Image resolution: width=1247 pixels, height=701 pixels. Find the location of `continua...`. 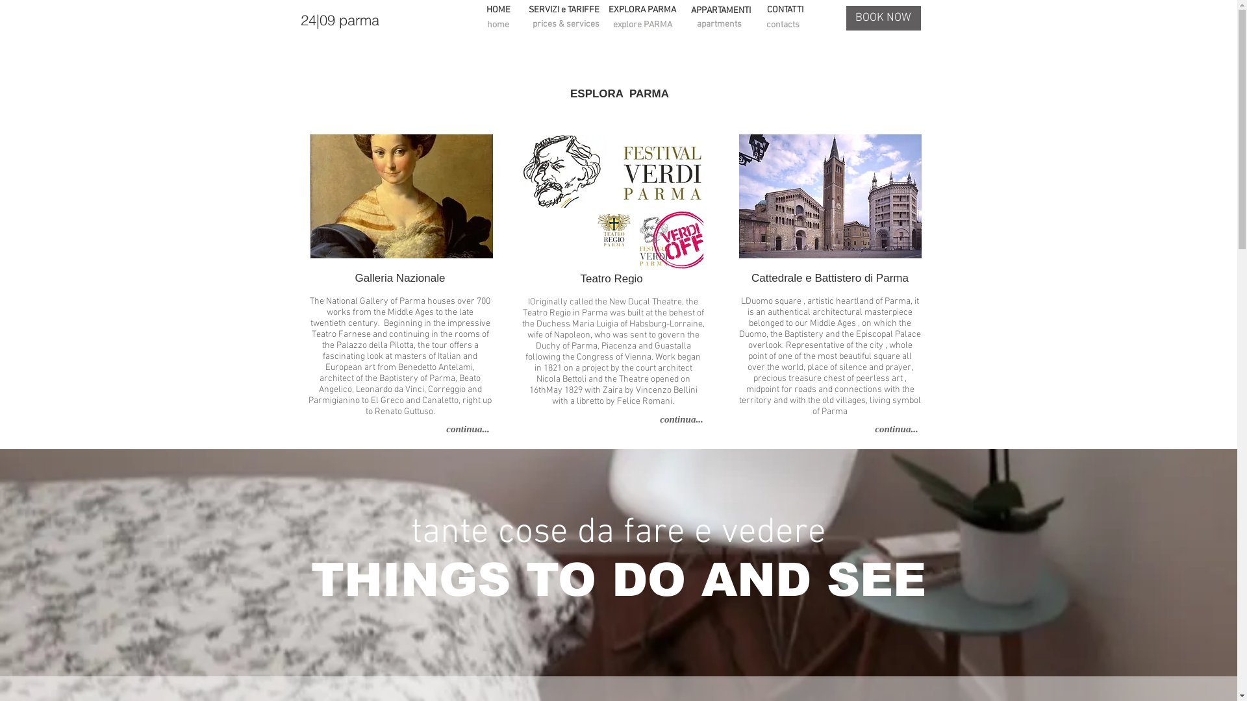

continua... is located at coordinates (681, 419).